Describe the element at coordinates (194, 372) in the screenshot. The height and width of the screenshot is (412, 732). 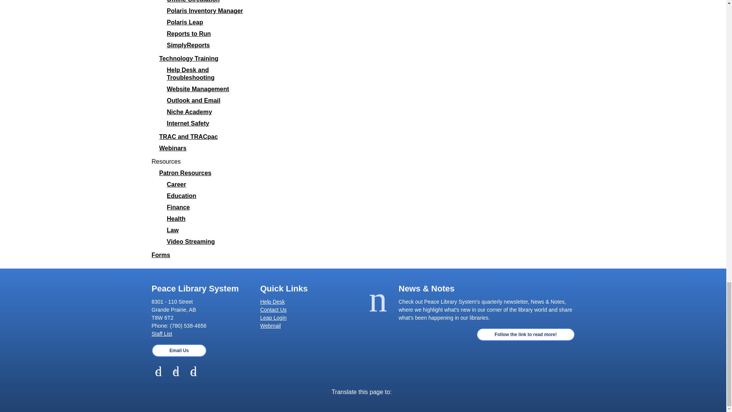
I see `Youtube` at that location.